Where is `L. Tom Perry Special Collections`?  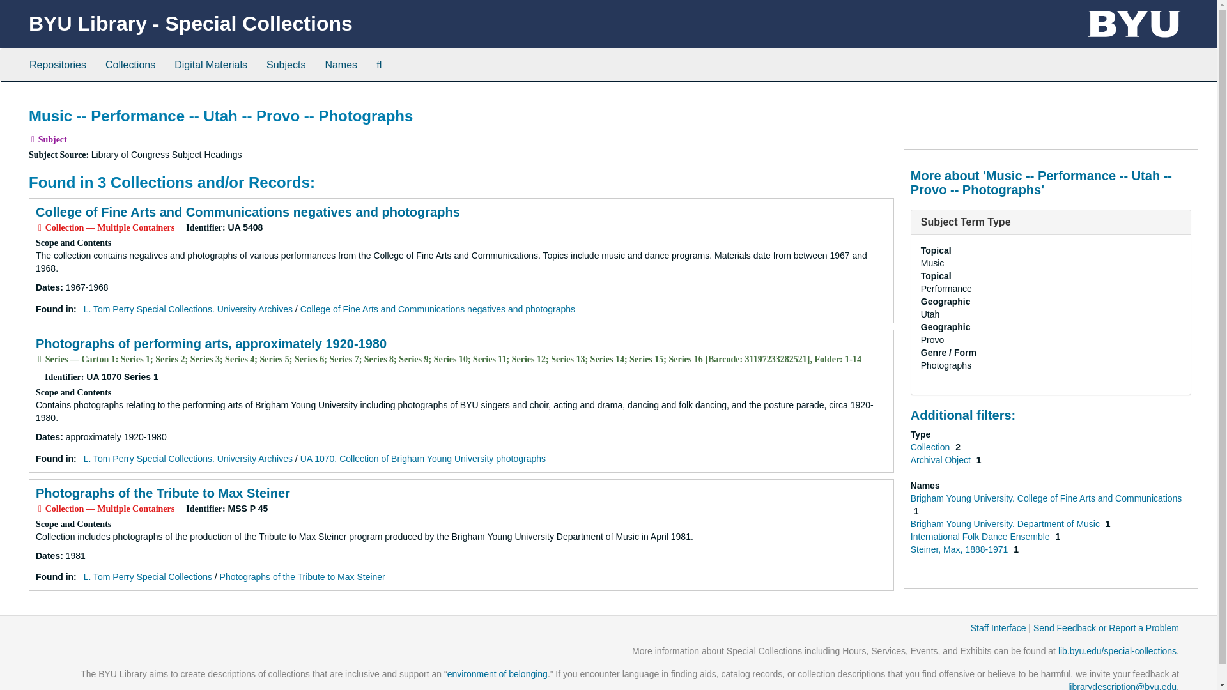
L. Tom Perry Special Collections is located at coordinates (148, 577).